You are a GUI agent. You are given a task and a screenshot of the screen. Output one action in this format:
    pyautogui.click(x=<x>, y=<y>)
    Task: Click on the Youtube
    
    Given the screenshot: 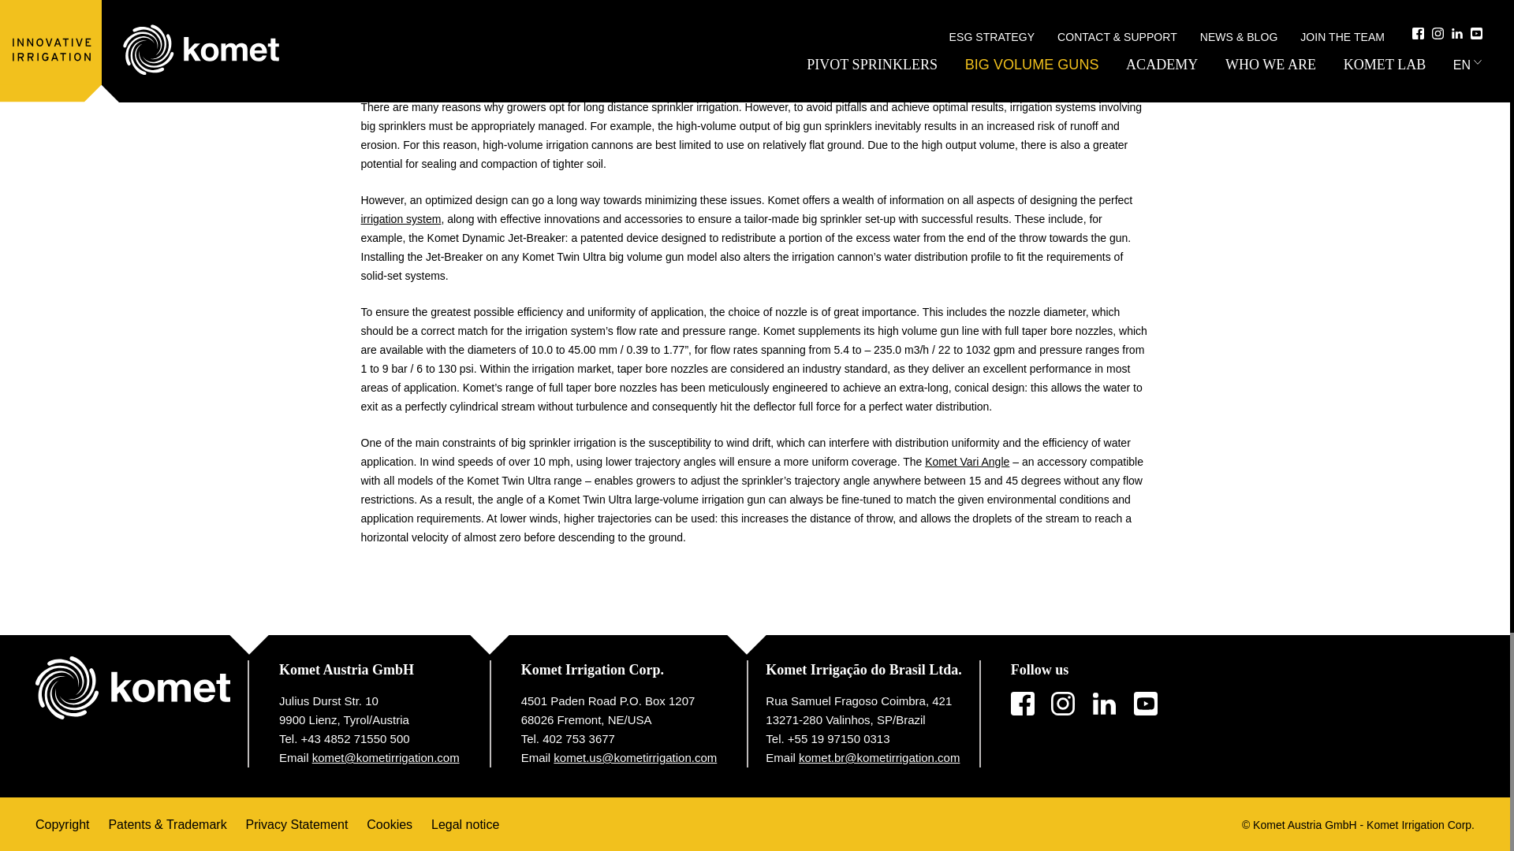 What is the action you would take?
    pyautogui.click(x=1146, y=704)
    